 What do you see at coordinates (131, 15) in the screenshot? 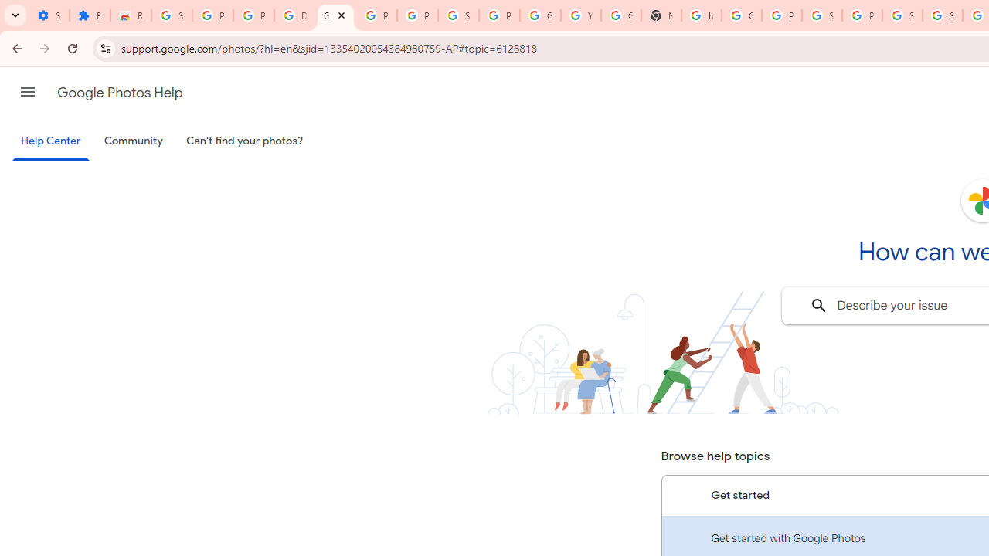
I see `Reviews: Helix Fruit Jump Arcade Game` at bounding box center [131, 15].